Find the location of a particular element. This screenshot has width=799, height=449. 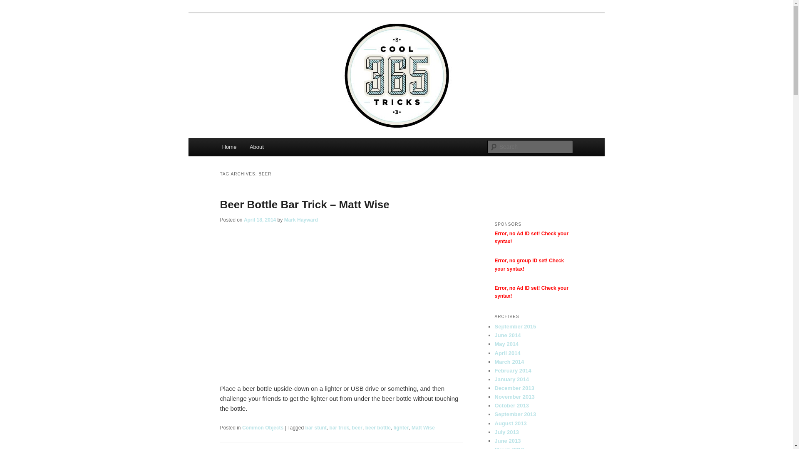

beer bottle is located at coordinates (378, 428).